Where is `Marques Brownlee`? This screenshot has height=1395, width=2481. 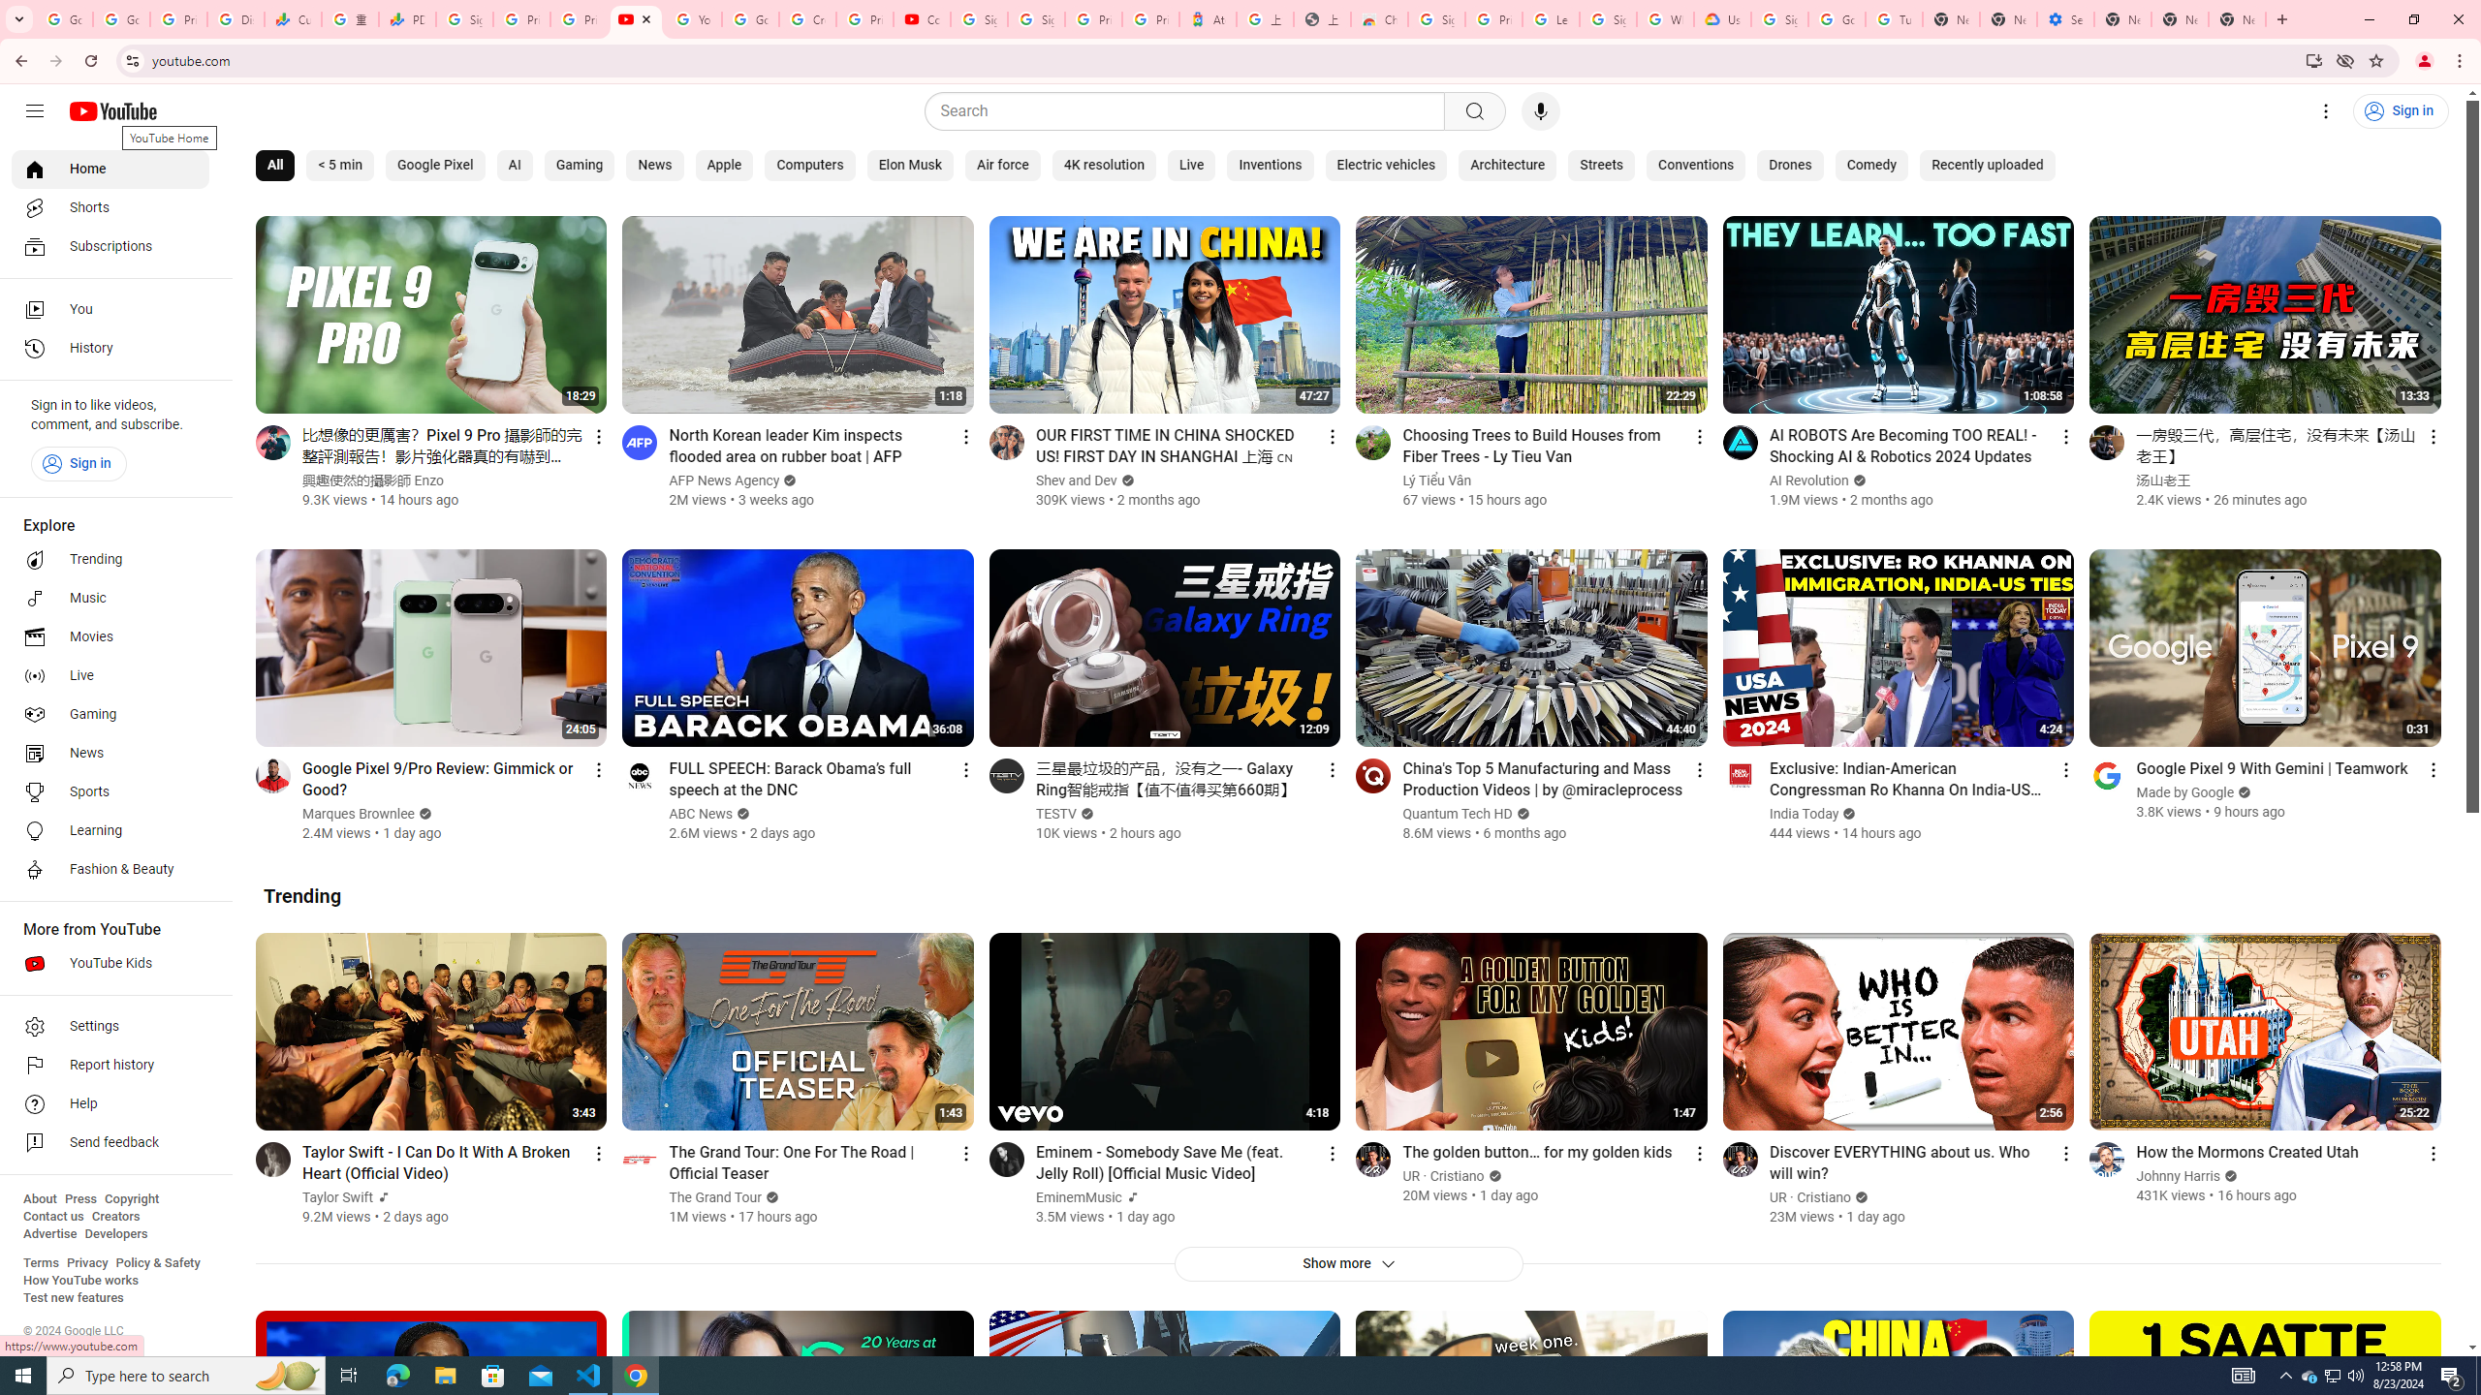 Marques Brownlee is located at coordinates (360, 814).